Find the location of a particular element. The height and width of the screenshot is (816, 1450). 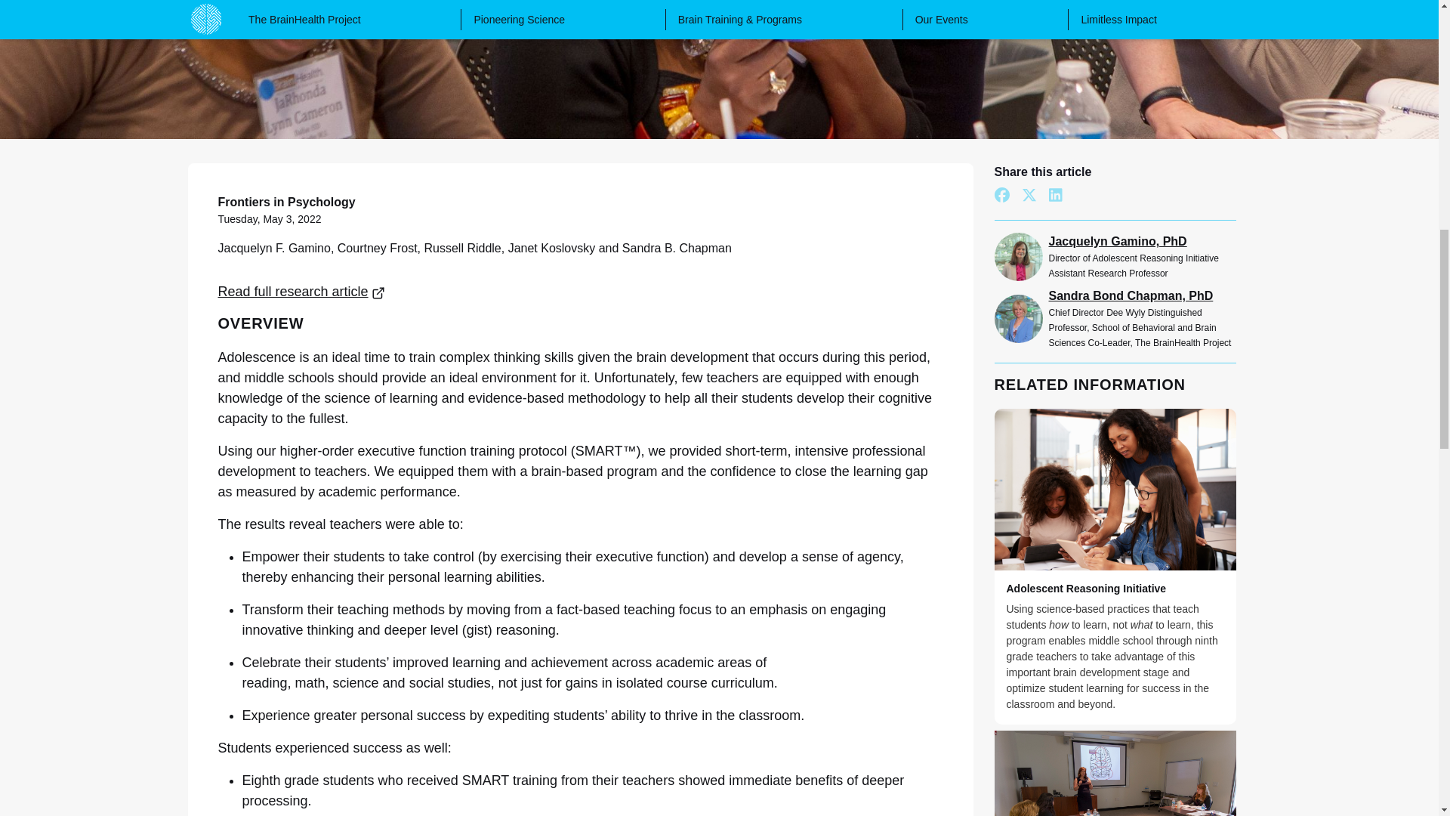

Read full research article is located at coordinates (301, 292).